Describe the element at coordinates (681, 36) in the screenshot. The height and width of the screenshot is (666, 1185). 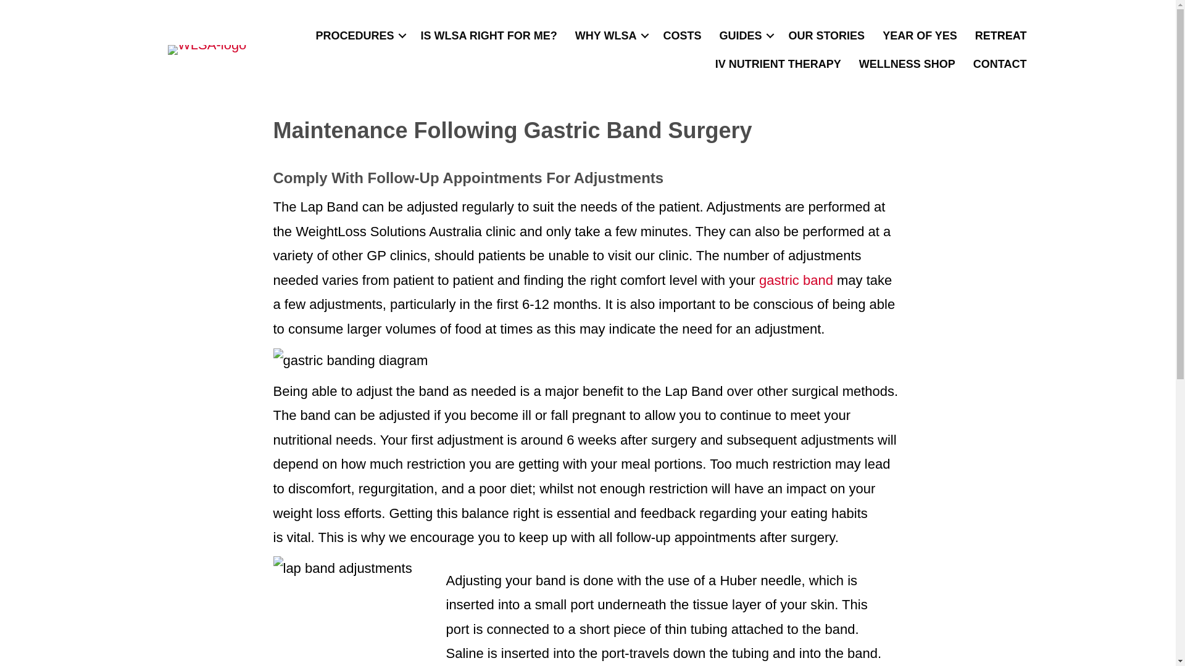
I see `COSTS` at that location.